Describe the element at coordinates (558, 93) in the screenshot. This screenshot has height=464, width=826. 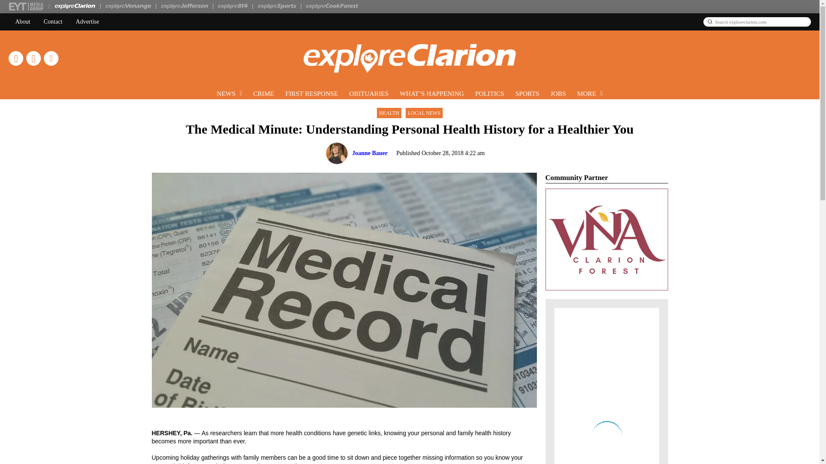
I see `JOBS` at that location.